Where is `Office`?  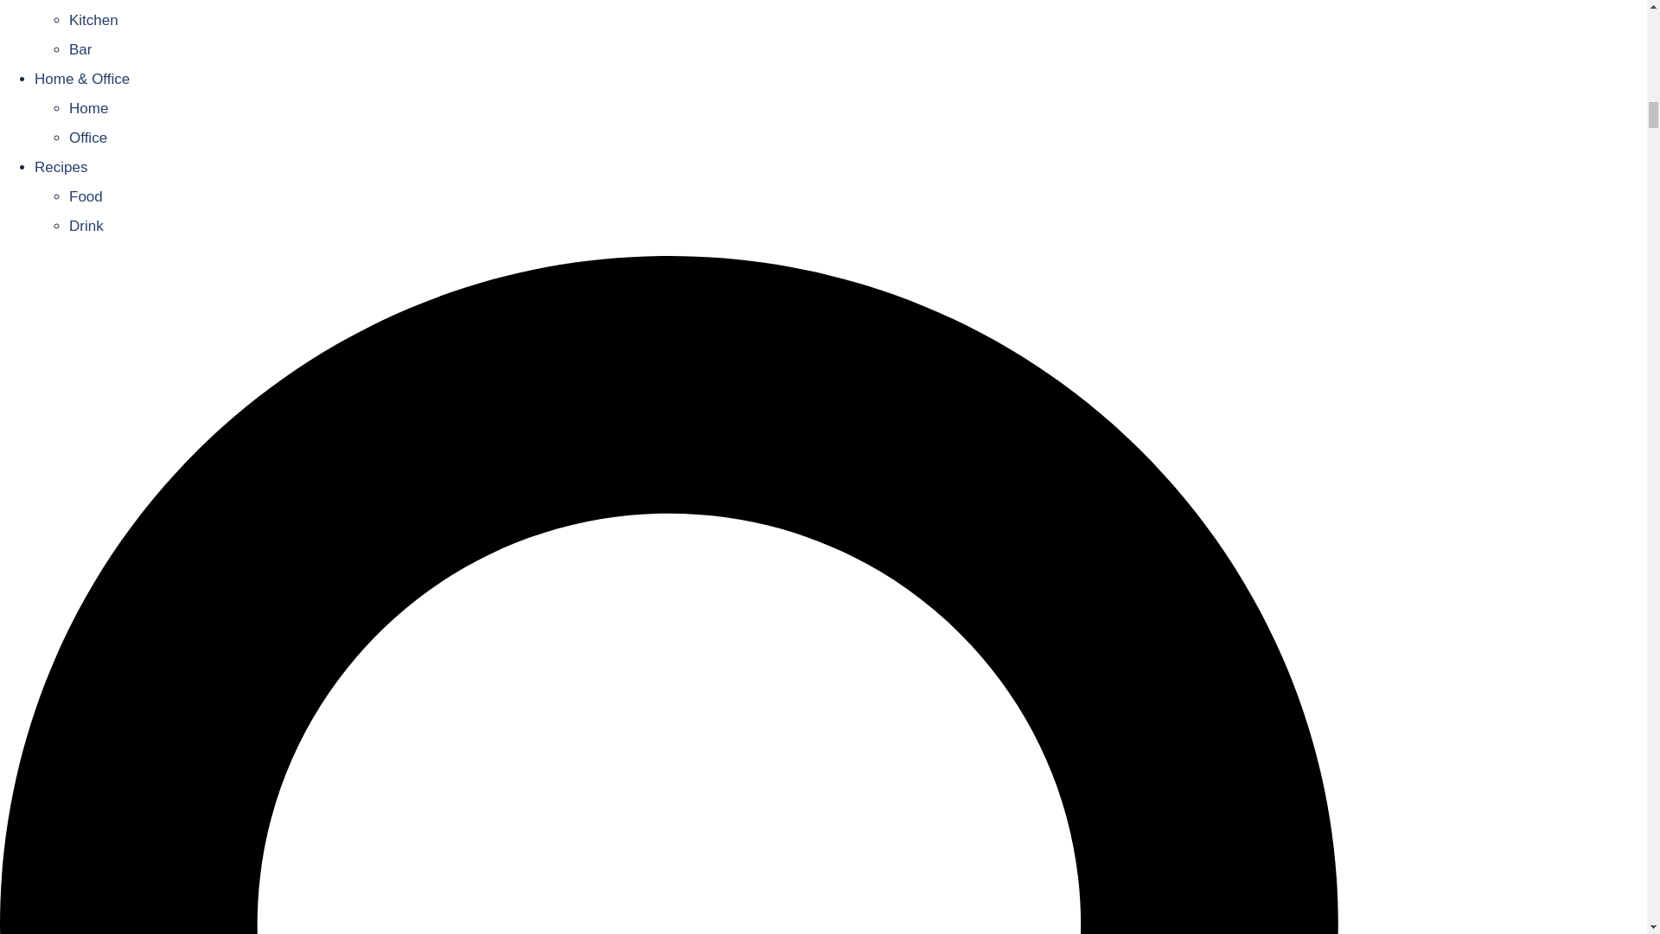
Office is located at coordinates (88, 138).